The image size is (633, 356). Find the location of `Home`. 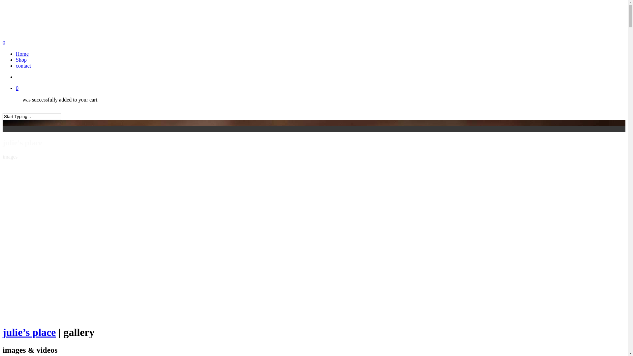

Home is located at coordinates (22, 54).